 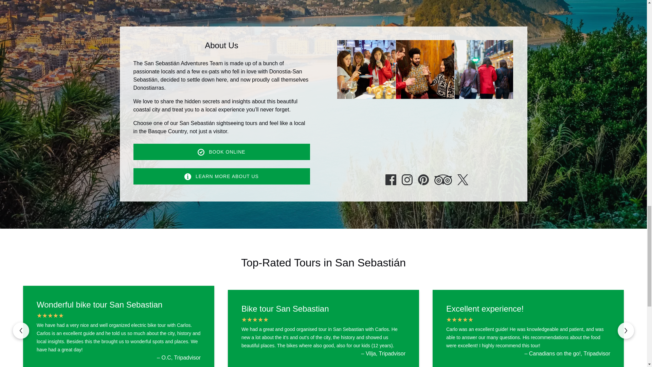 What do you see at coordinates (484, 69) in the screenshot?
I see `Foto 21-2-21 15 36 29` at bounding box center [484, 69].